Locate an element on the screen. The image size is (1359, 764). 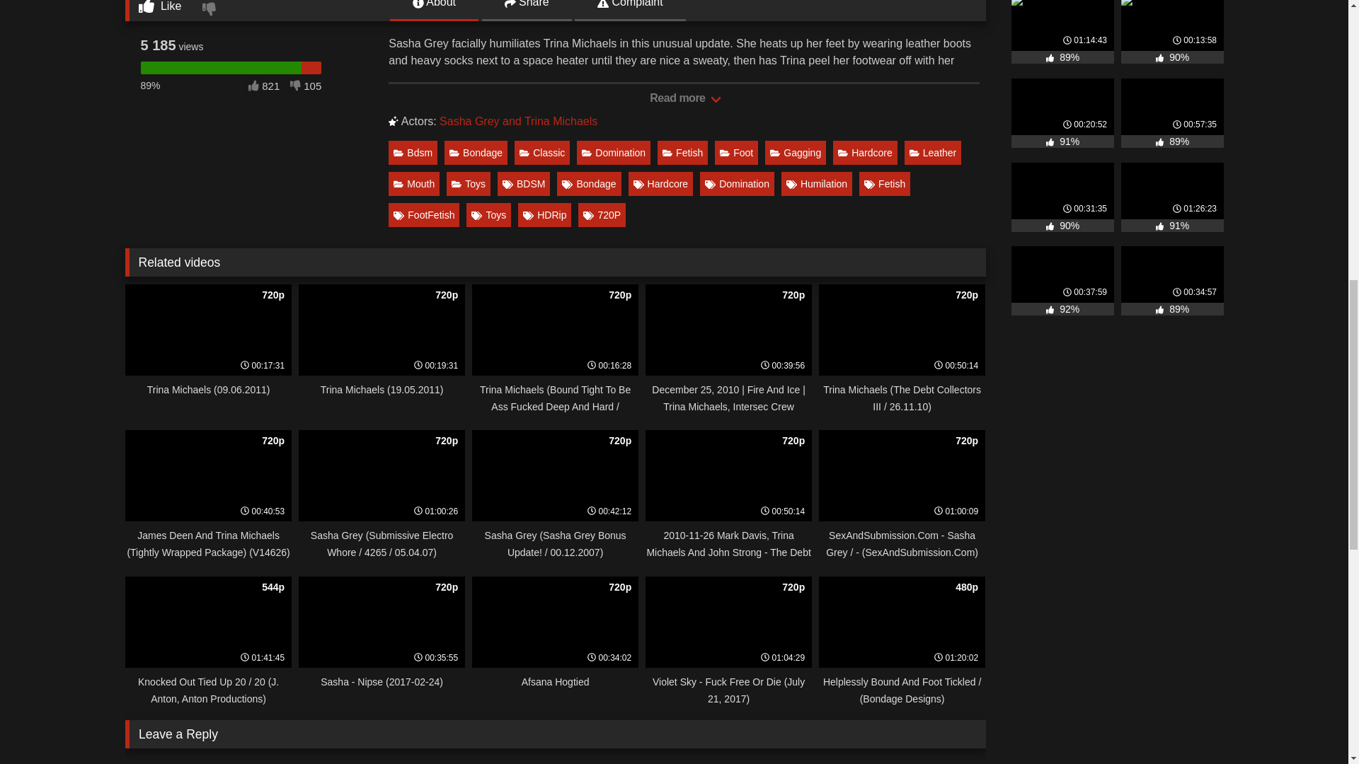
Domination is located at coordinates (613, 153).